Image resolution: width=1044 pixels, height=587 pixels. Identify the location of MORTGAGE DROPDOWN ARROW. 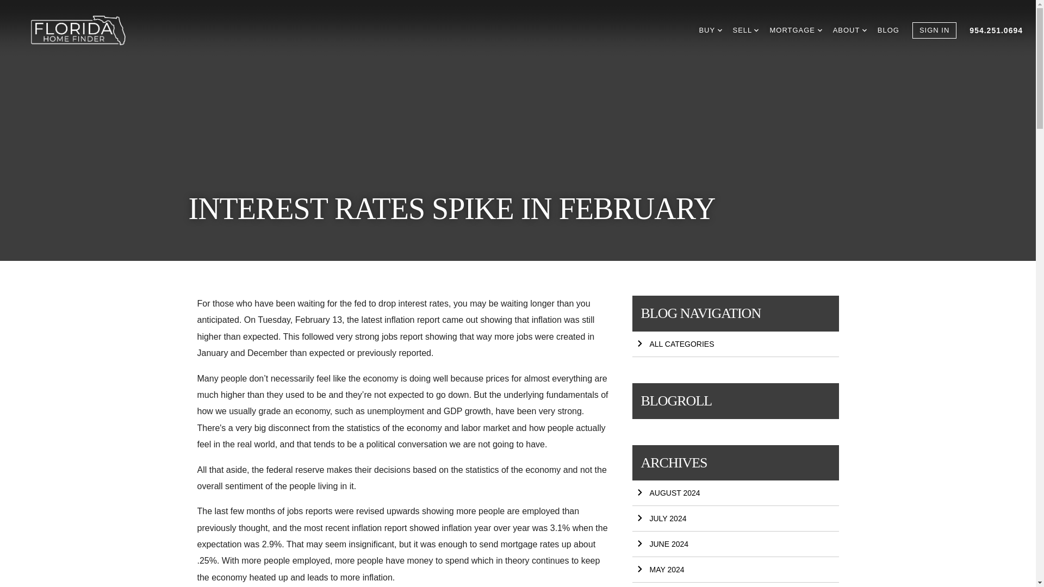
(796, 30).